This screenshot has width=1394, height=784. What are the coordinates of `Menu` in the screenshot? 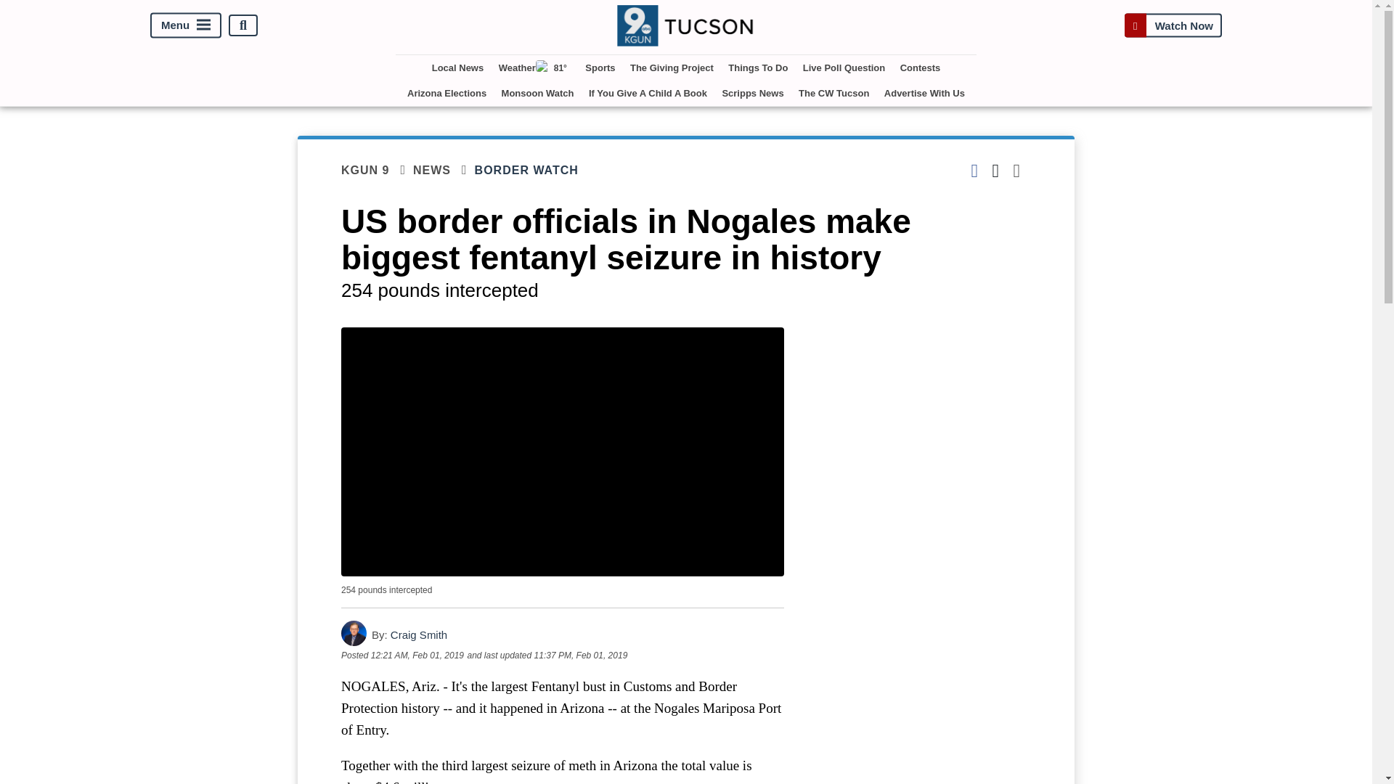 It's located at (186, 25).